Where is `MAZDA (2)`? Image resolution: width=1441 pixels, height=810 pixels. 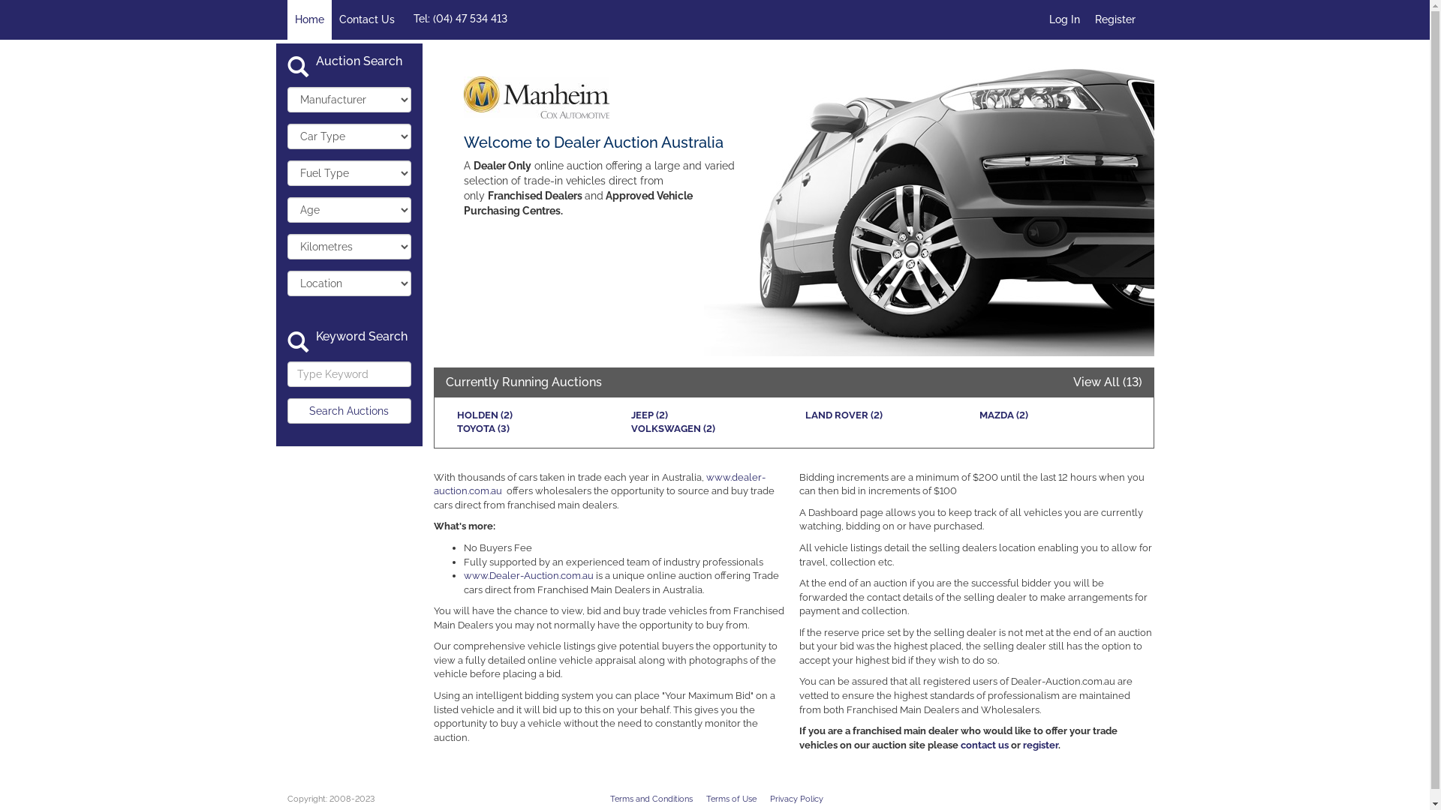 MAZDA (2) is located at coordinates (1003, 415).